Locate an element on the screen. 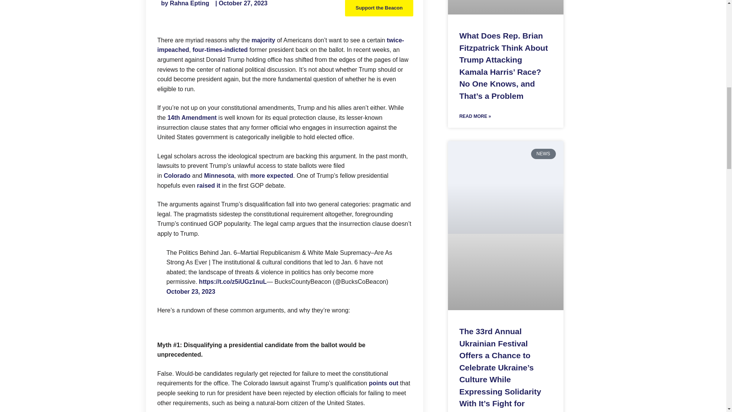  Support the Beacon is located at coordinates (379, 8).